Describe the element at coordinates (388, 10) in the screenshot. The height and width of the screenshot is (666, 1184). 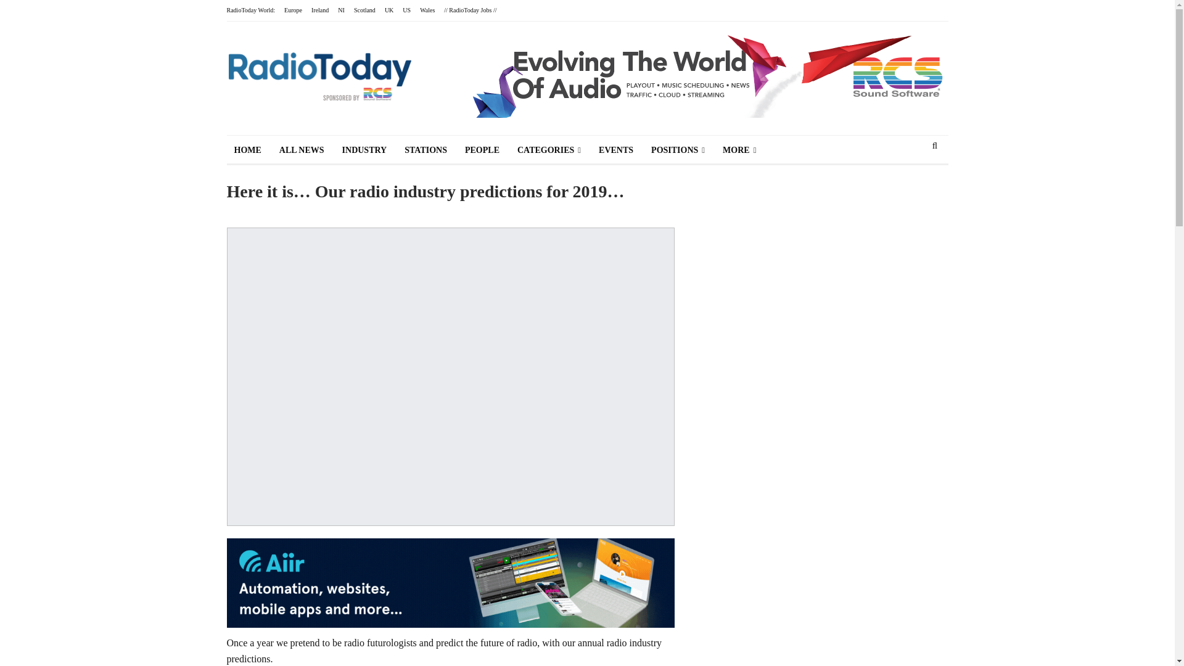
I see `UK` at that location.